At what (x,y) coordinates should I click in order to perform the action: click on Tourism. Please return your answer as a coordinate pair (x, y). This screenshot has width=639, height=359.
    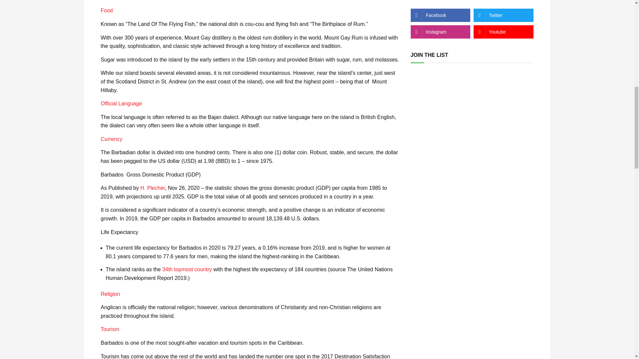
    Looking at the image, I should click on (109, 329).